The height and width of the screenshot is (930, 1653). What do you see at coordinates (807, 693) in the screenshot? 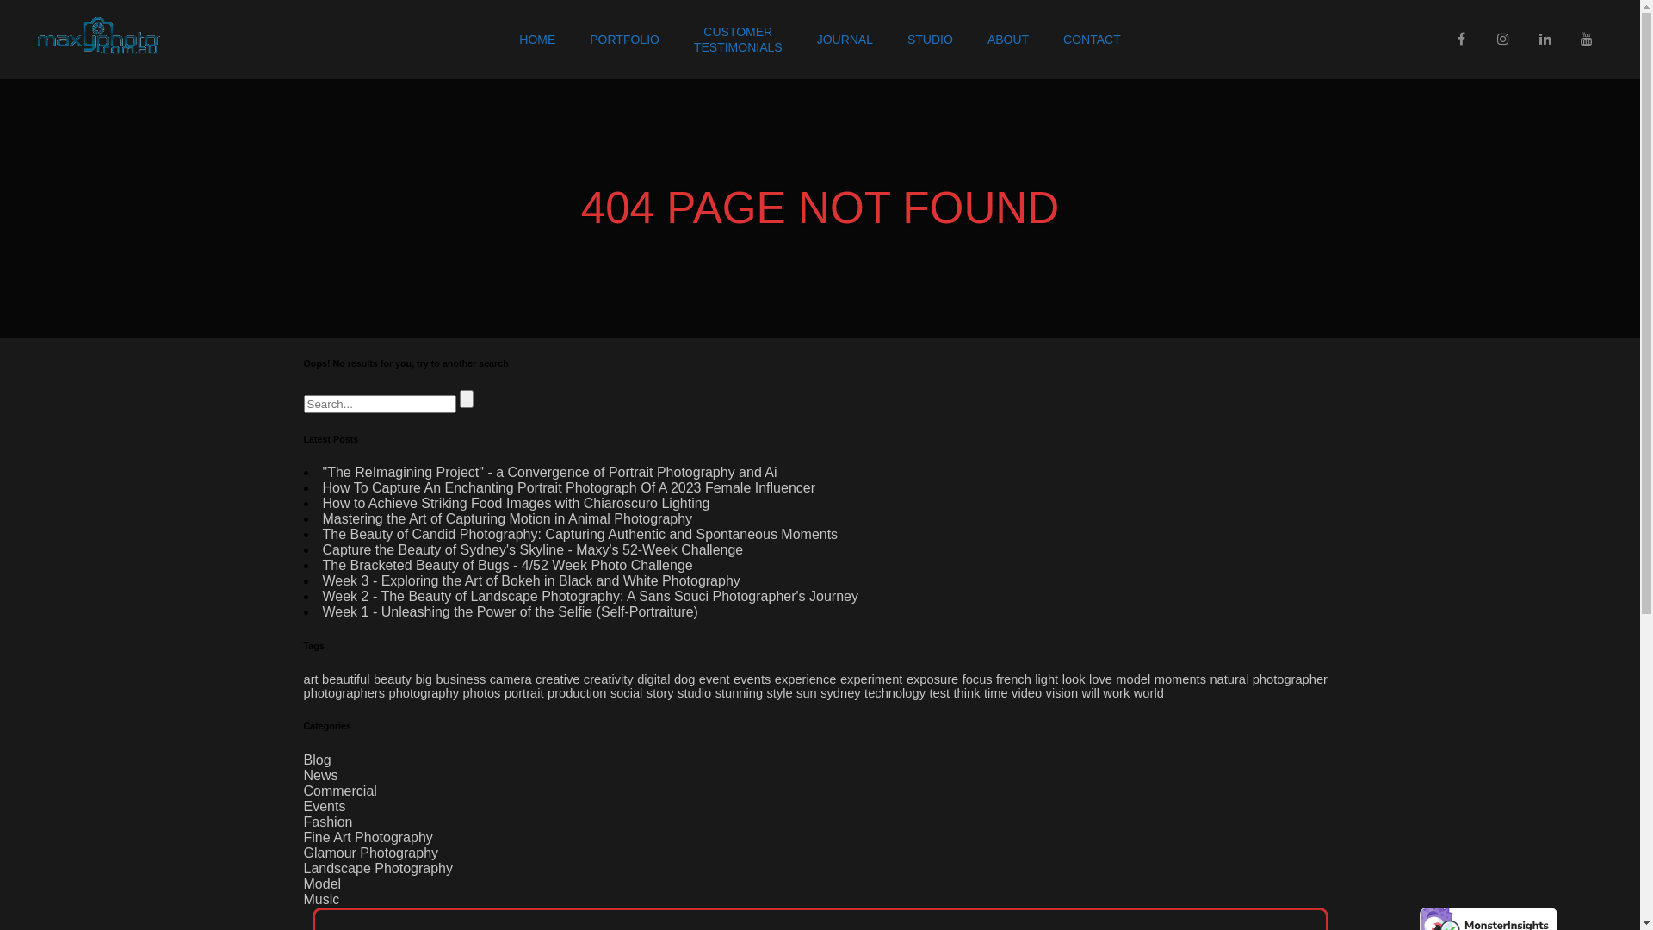
I see `sun` at bounding box center [807, 693].